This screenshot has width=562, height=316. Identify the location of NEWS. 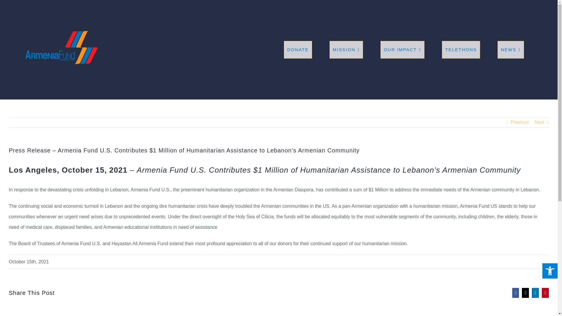
(510, 50).